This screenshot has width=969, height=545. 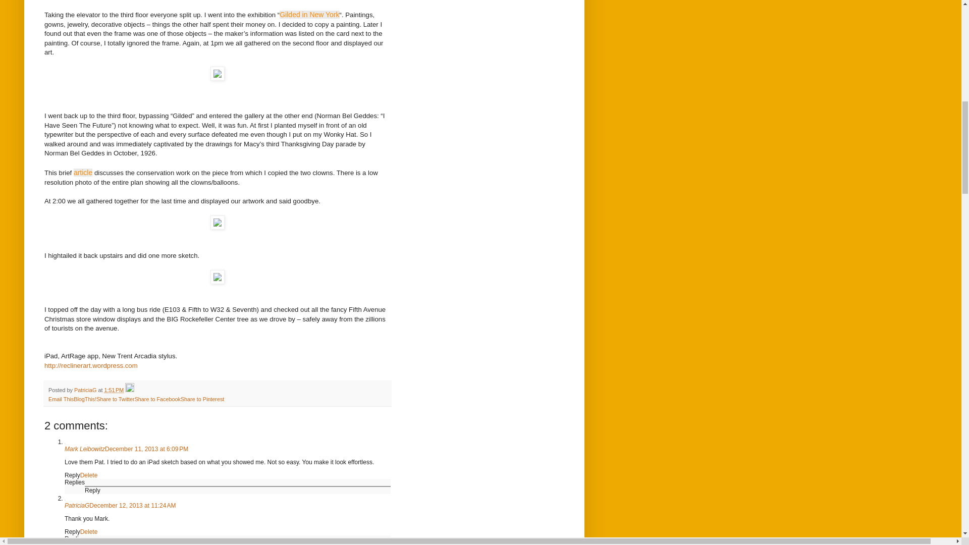 What do you see at coordinates (86, 390) in the screenshot?
I see `author profile` at bounding box center [86, 390].